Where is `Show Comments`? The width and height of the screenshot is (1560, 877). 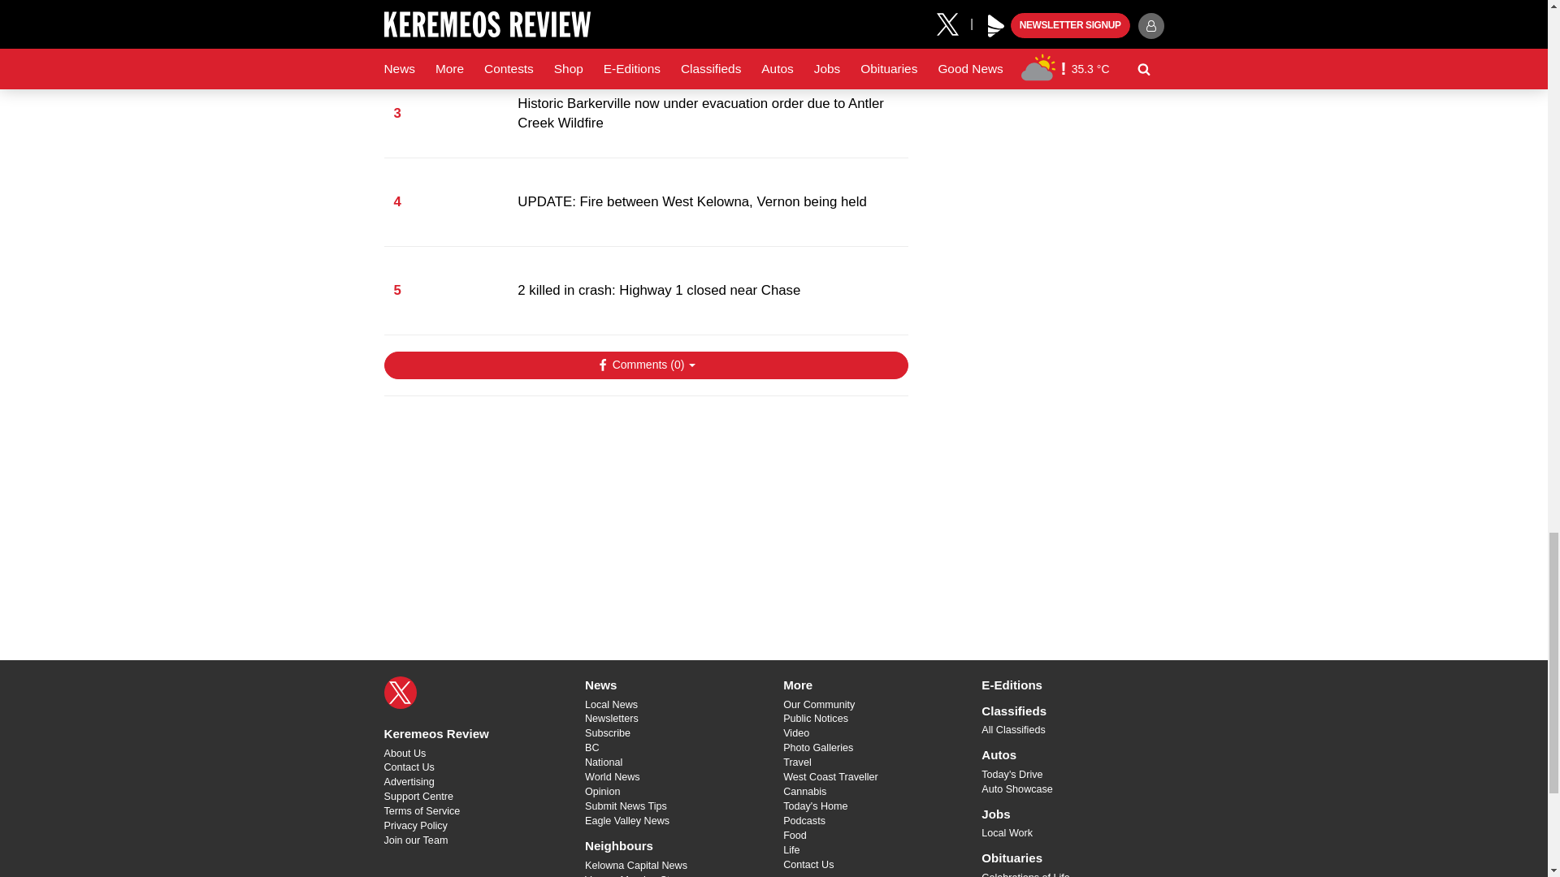
Show Comments is located at coordinates (645, 365).